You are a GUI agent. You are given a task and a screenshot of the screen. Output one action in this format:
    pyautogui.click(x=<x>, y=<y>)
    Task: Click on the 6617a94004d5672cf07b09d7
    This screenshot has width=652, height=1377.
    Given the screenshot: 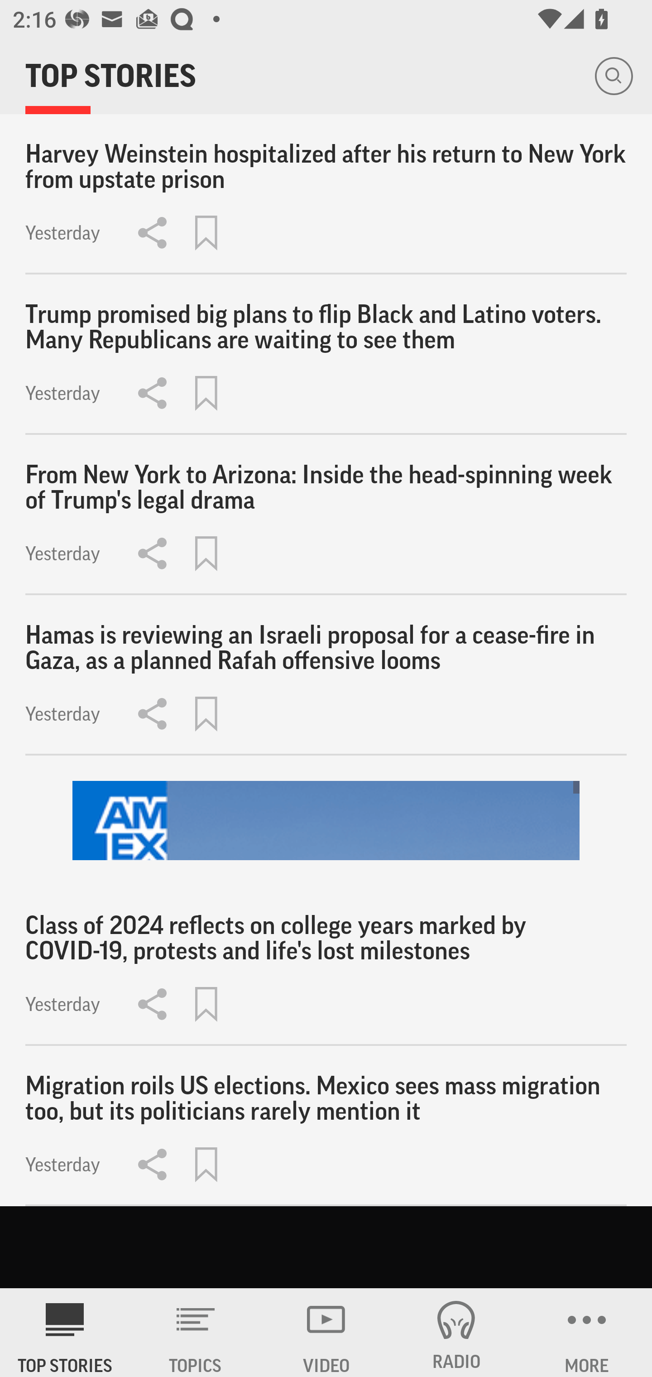 What is the action you would take?
    pyautogui.click(x=326, y=821)
    